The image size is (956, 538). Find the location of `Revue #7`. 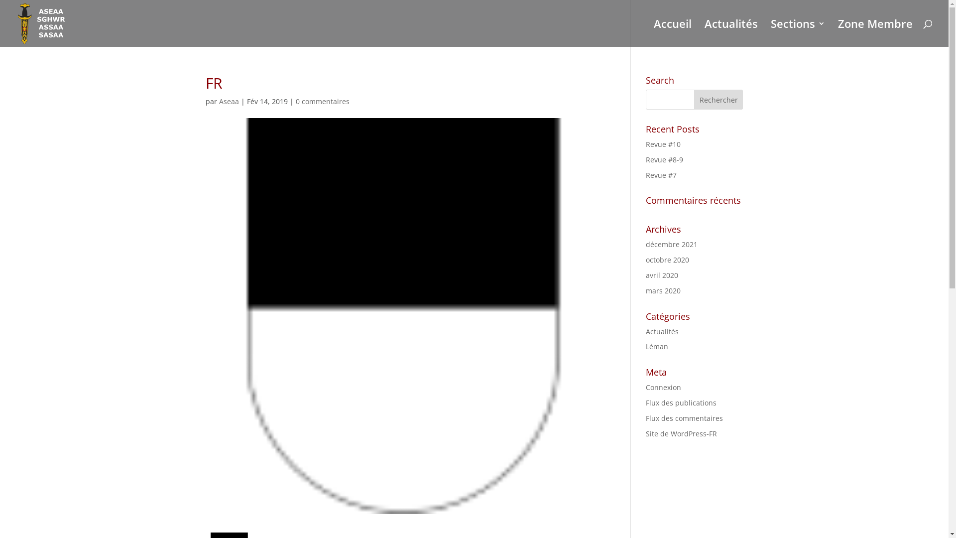

Revue #7 is located at coordinates (661, 175).